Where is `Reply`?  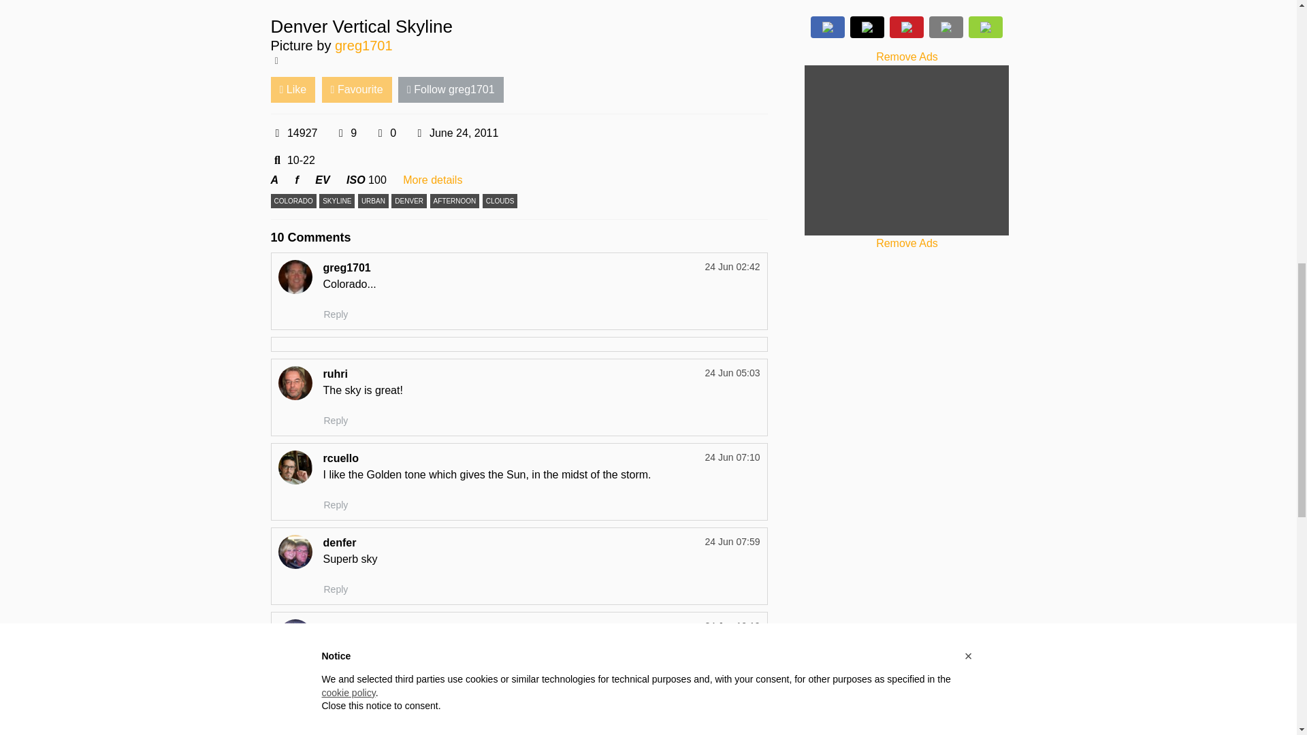 Reply is located at coordinates (336, 421).